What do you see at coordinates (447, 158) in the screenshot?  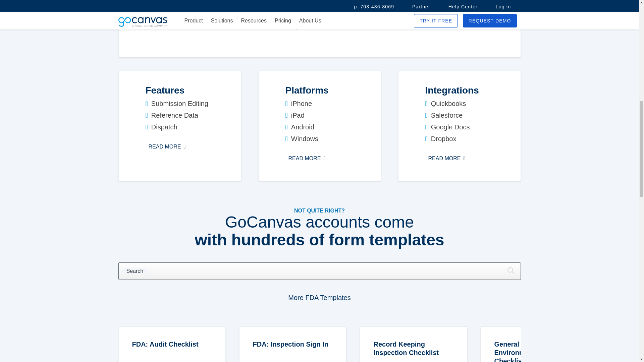 I see `READ MORE` at bounding box center [447, 158].